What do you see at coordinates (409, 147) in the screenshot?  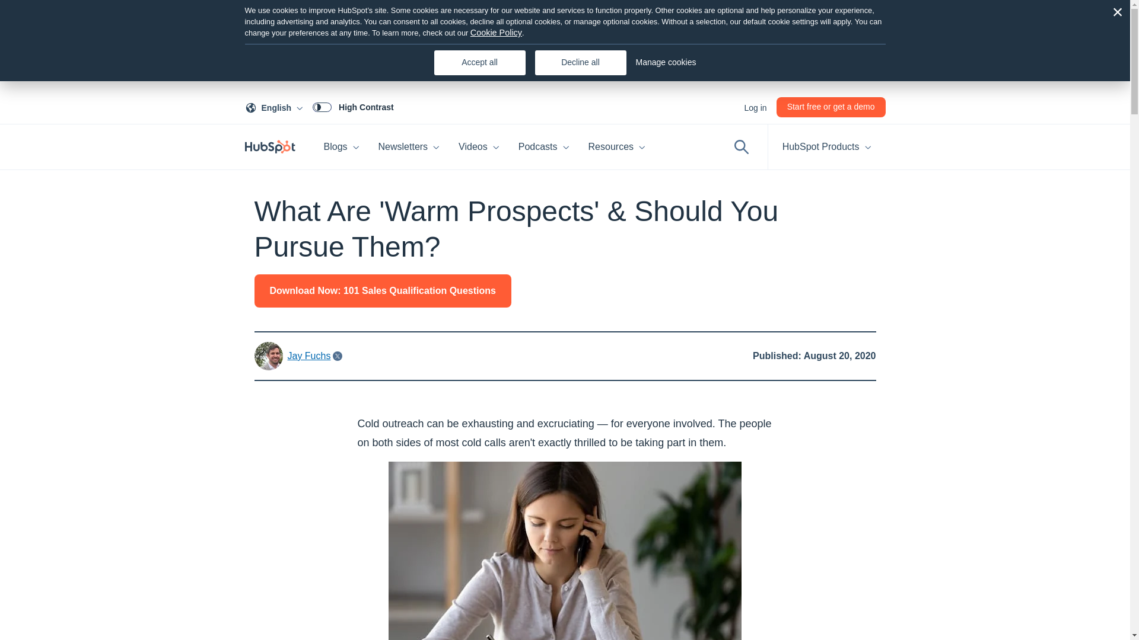 I see `Start free or get a demo` at bounding box center [409, 147].